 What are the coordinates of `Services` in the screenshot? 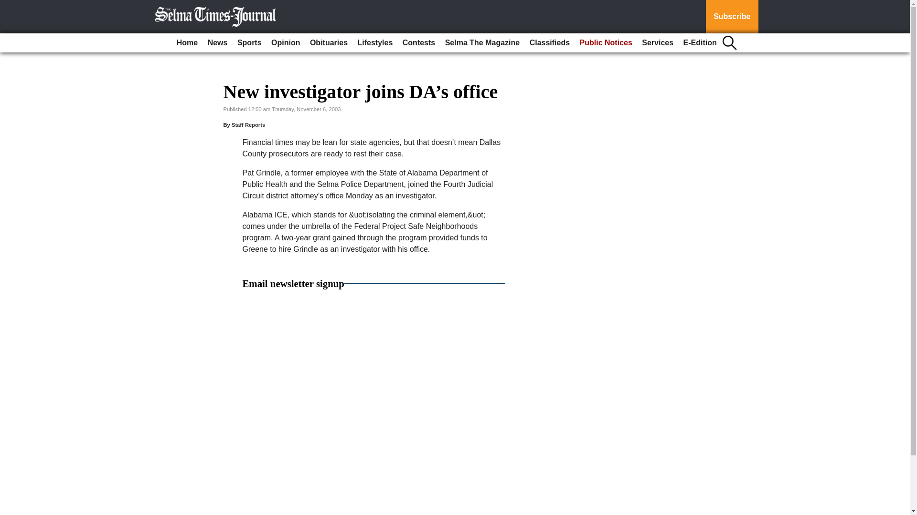 It's located at (658, 43).